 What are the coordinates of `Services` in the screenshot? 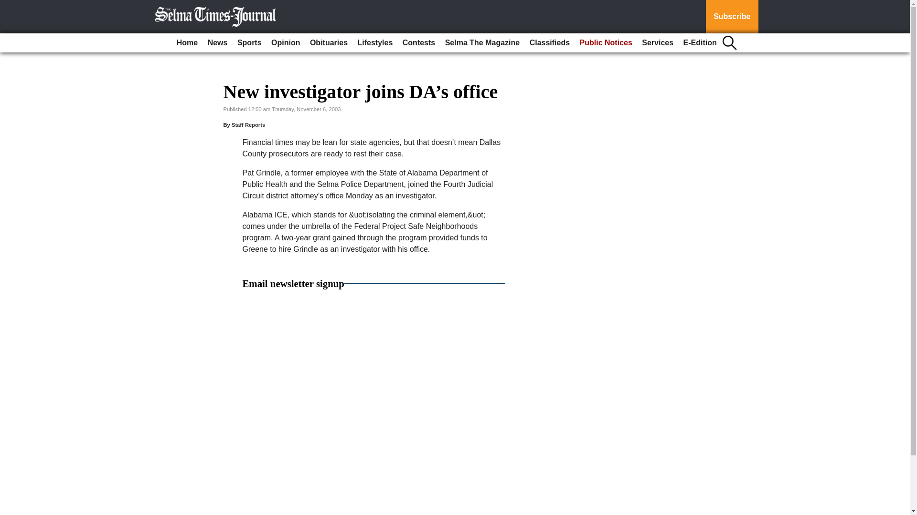 It's located at (658, 43).